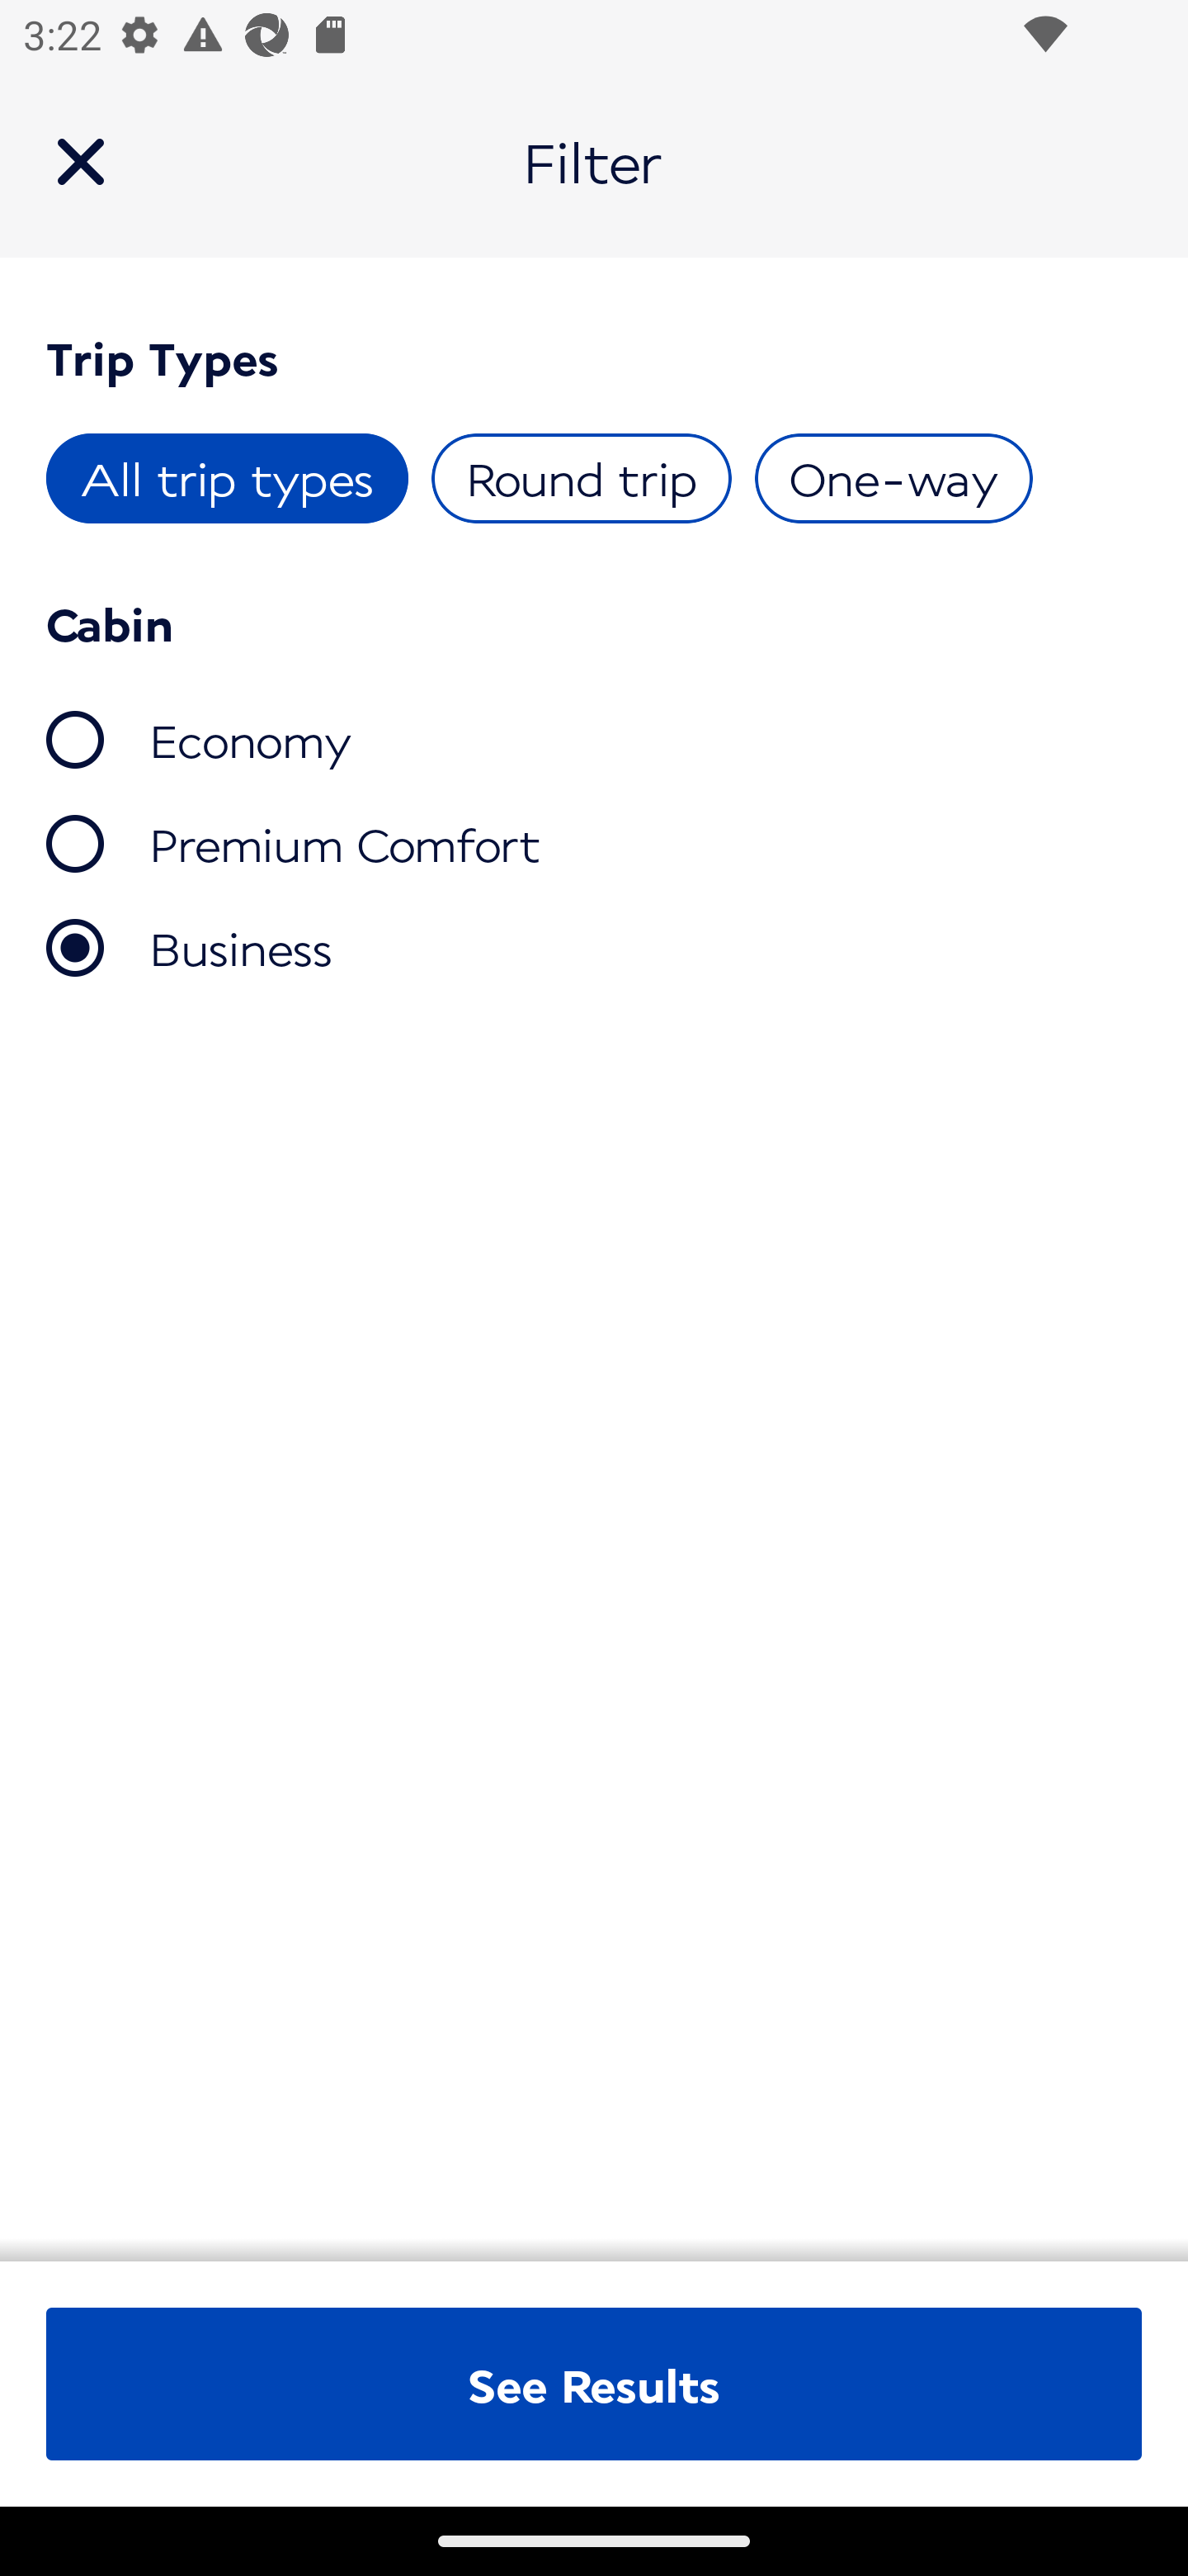 The height and width of the screenshot is (2576, 1188). Describe the element at coordinates (228, 479) in the screenshot. I see `All trip types` at that location.